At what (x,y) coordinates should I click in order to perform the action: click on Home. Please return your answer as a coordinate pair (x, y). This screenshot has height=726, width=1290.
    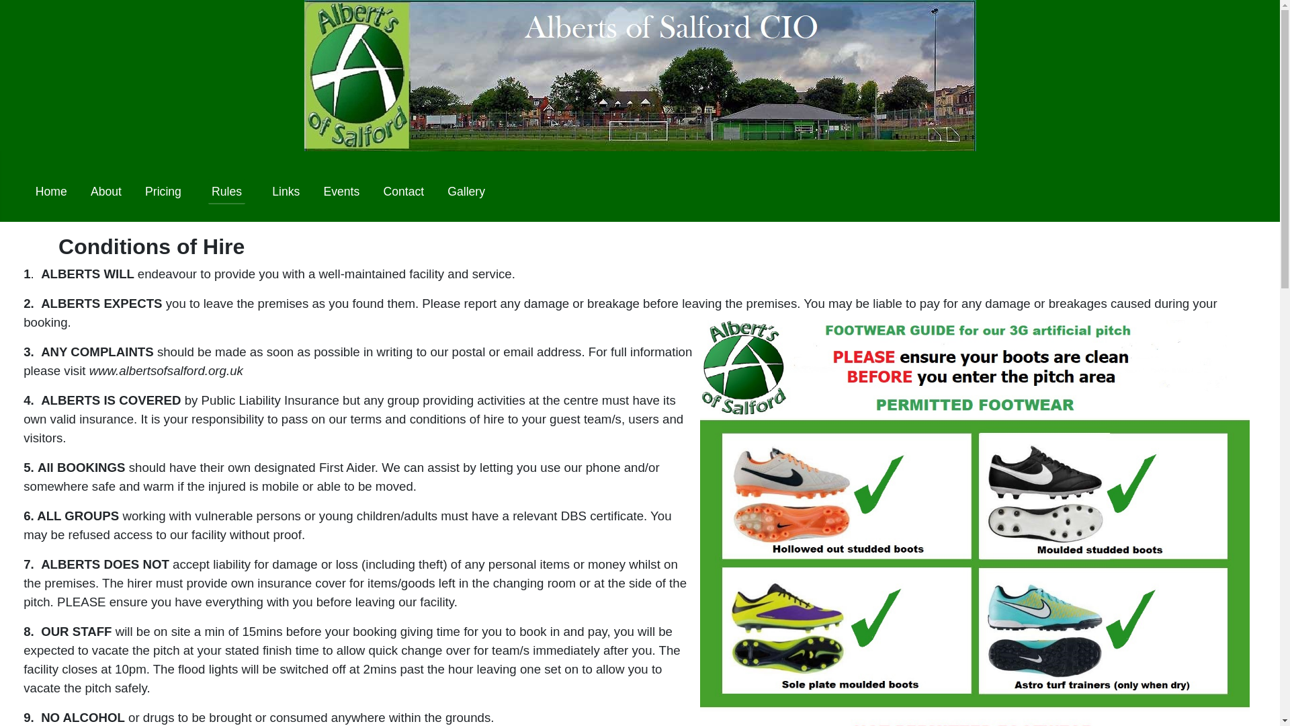
    Looking at the image, I should click on (51, 192).